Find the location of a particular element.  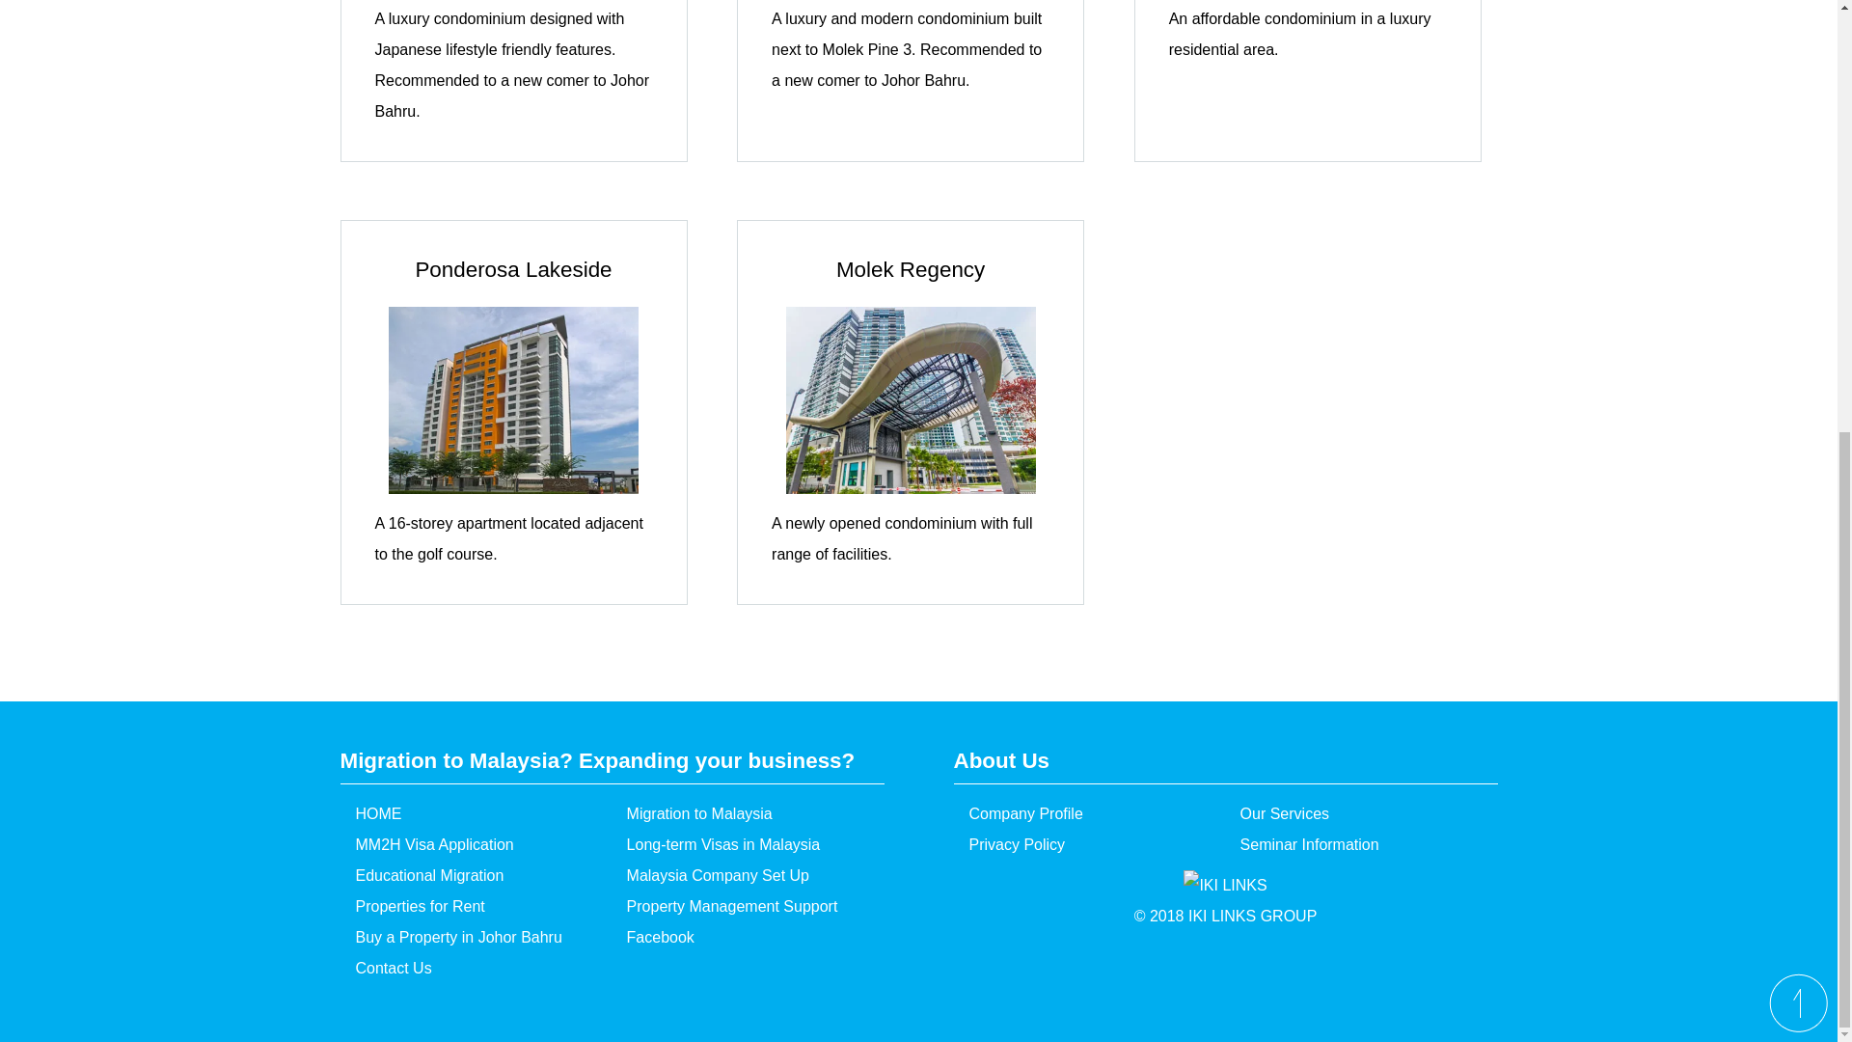

Educational Migration is located at coordinates (470, 876).